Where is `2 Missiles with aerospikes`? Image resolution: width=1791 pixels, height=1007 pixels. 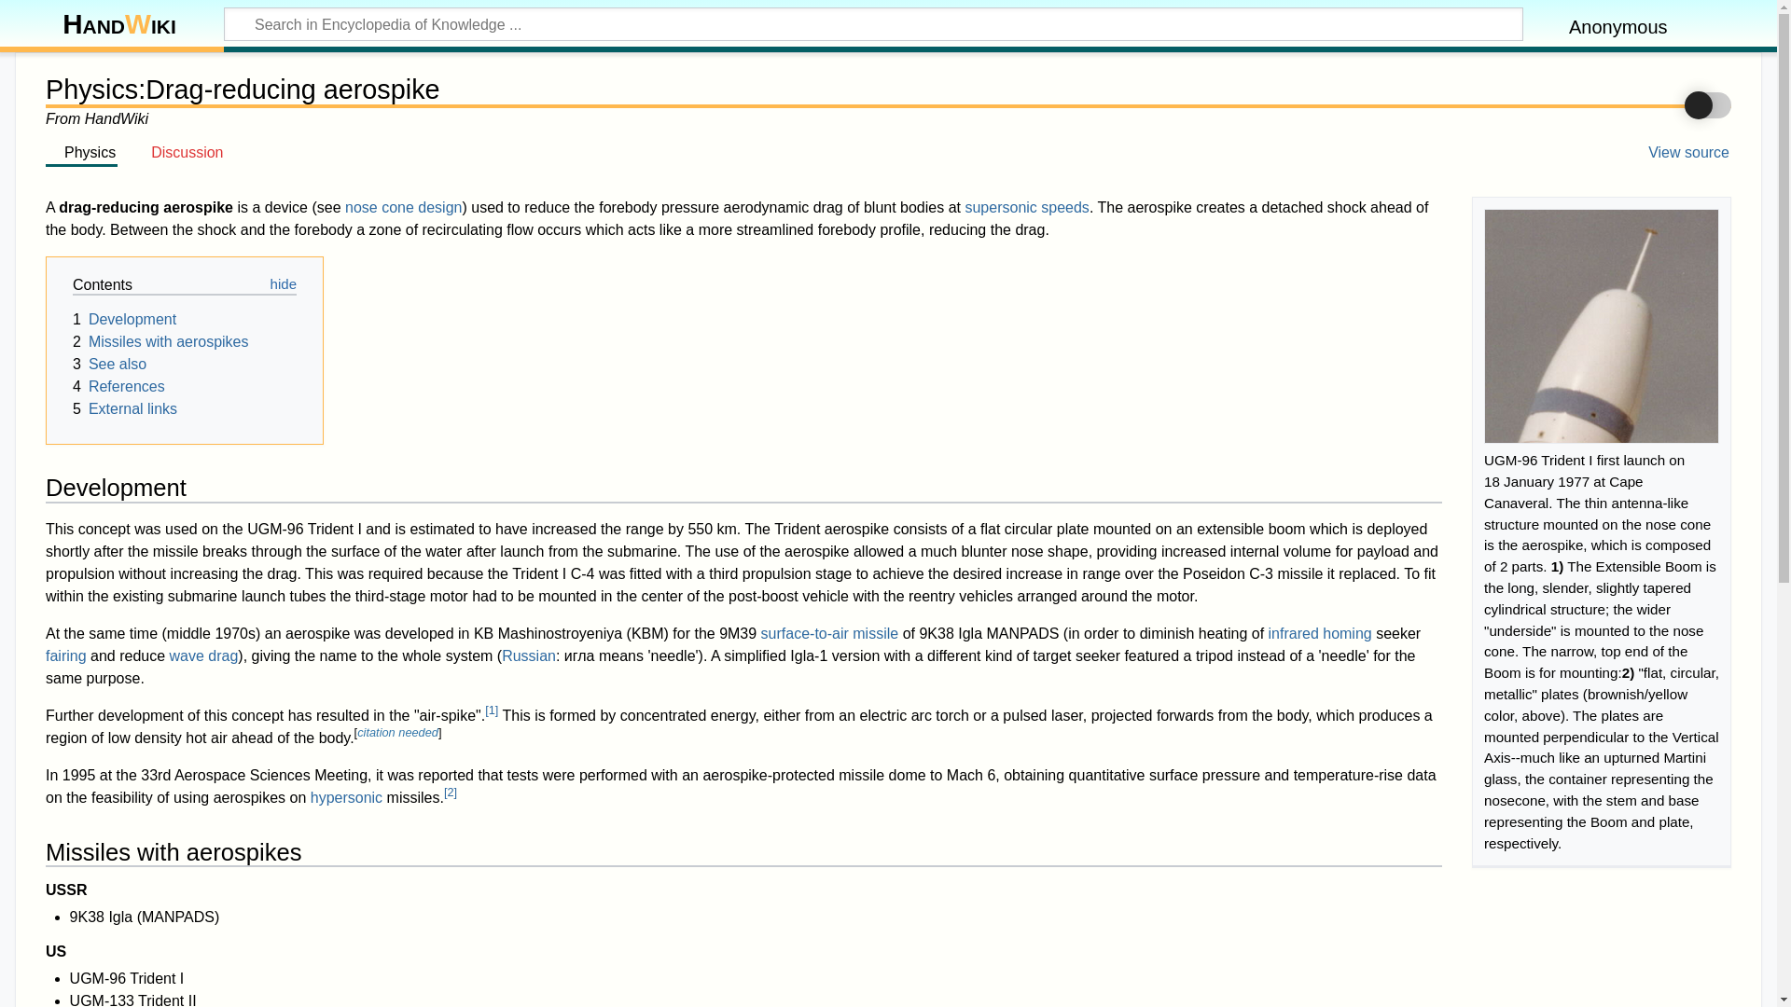 2 Missiles with aerospikes is located at coordinates (160, 341).